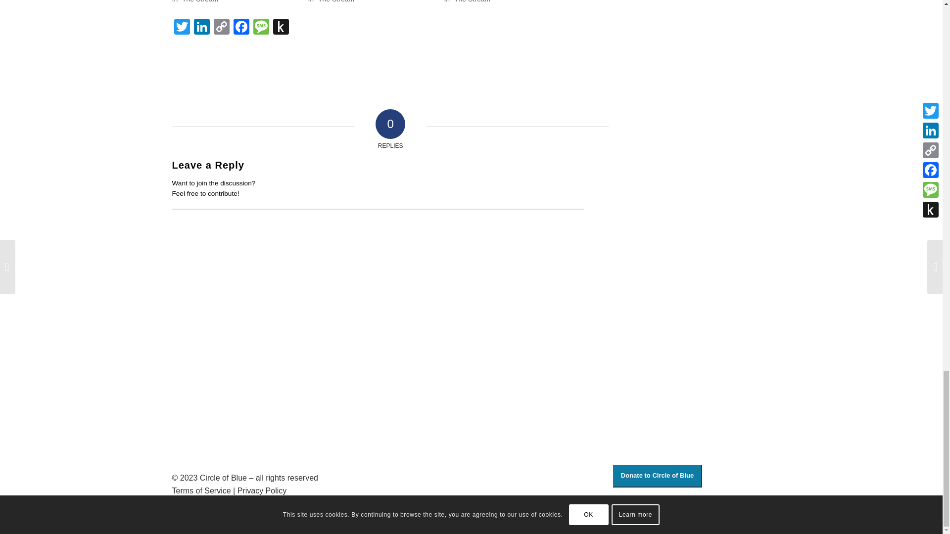 This screenshot has height=534, width=950. I want to click on Message, so click(261, 28).